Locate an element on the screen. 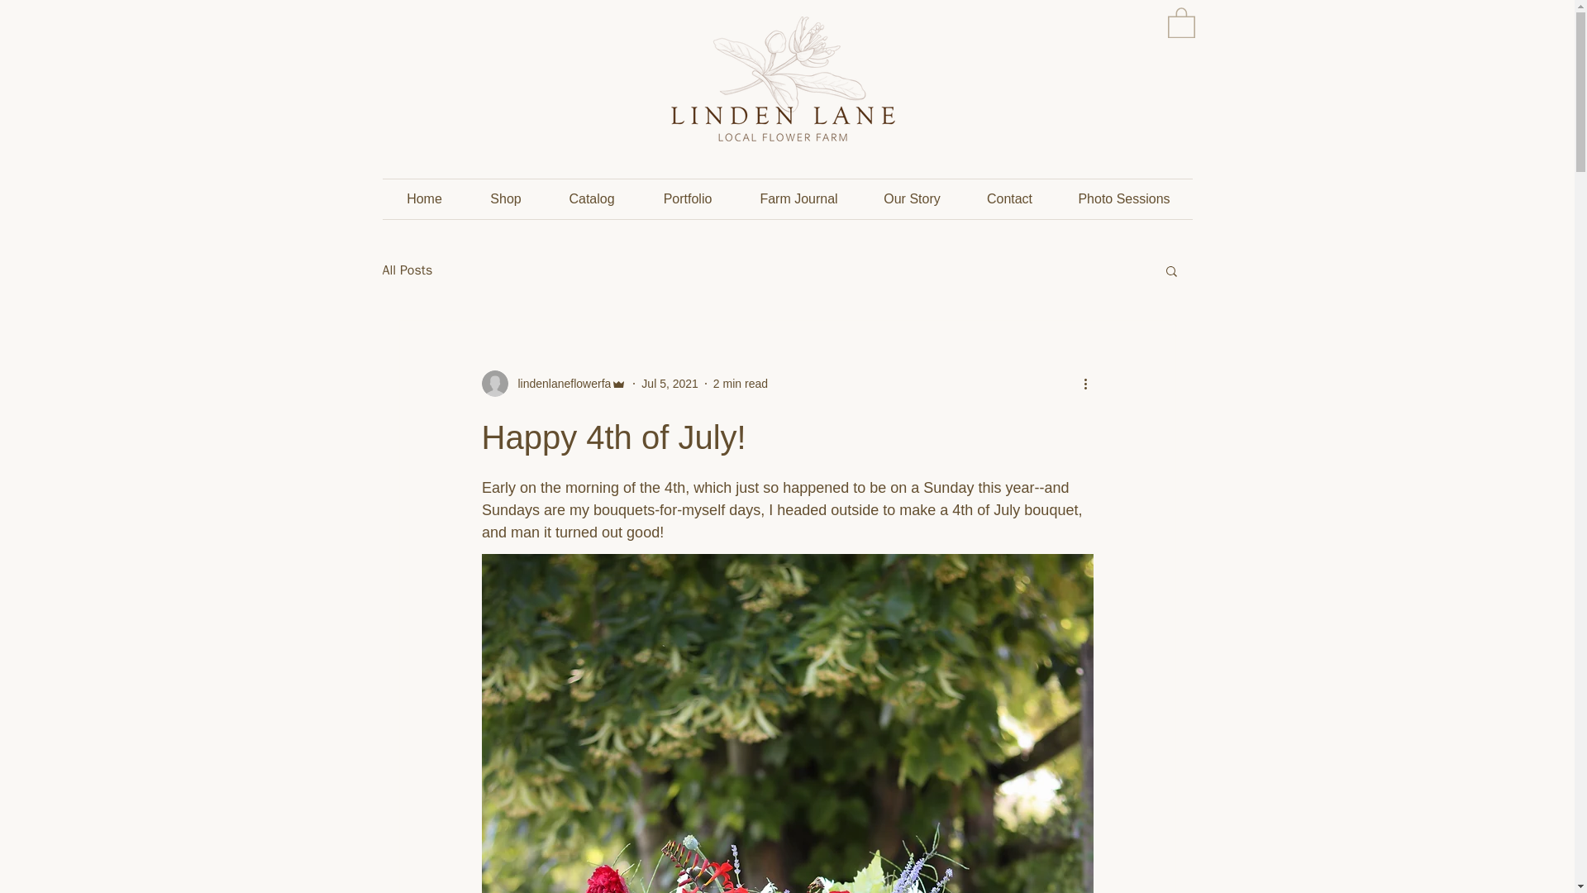  Home is located at coordinates (424, 198).